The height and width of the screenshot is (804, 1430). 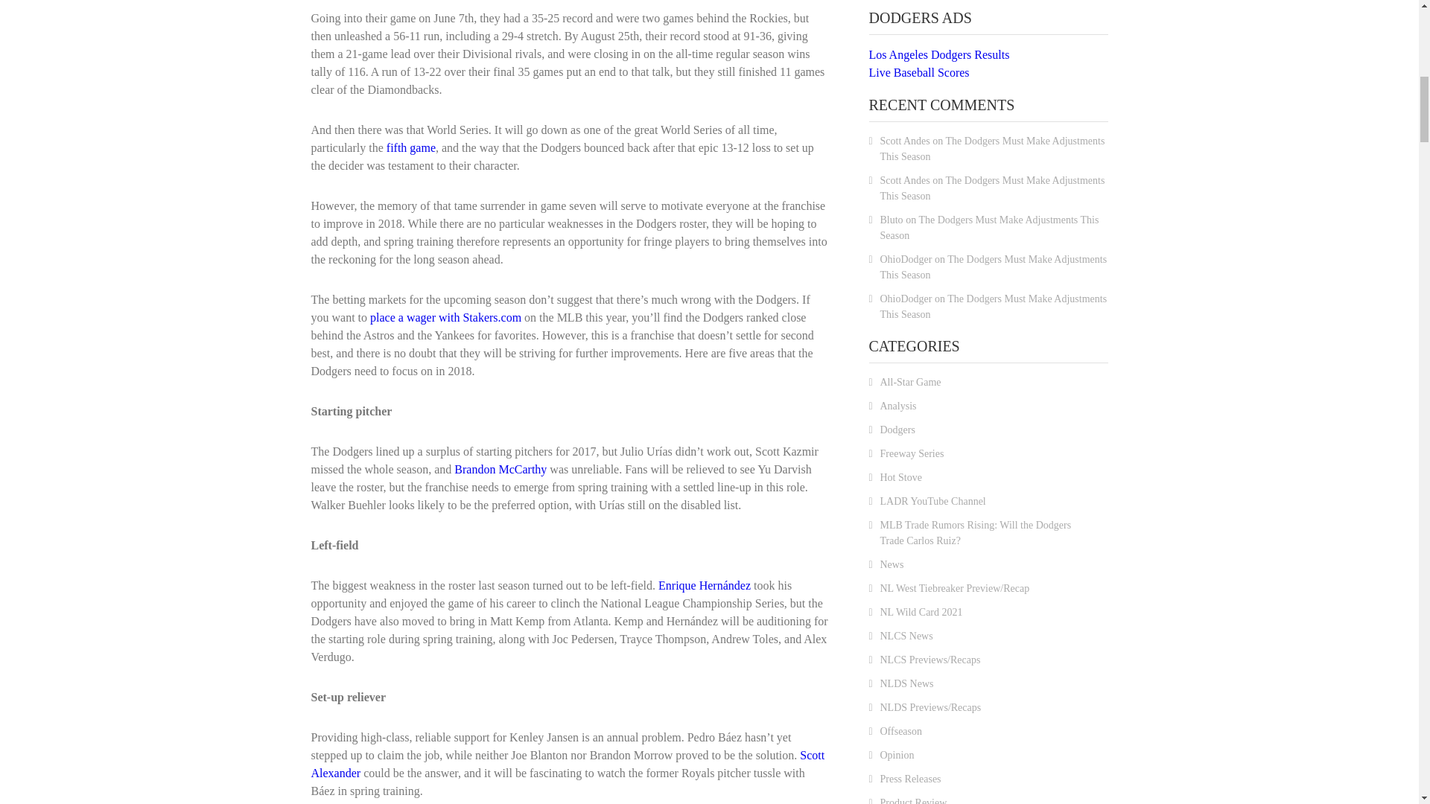 I want to click on place a wager with Stakers.com, so click(x=445, y=317).